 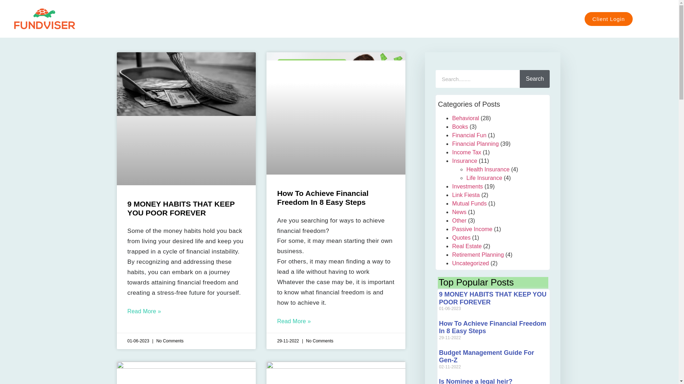 What do you see at coordinates (468, 18) in the screenshot?
I see `Services` at bounding box center [468, 18].